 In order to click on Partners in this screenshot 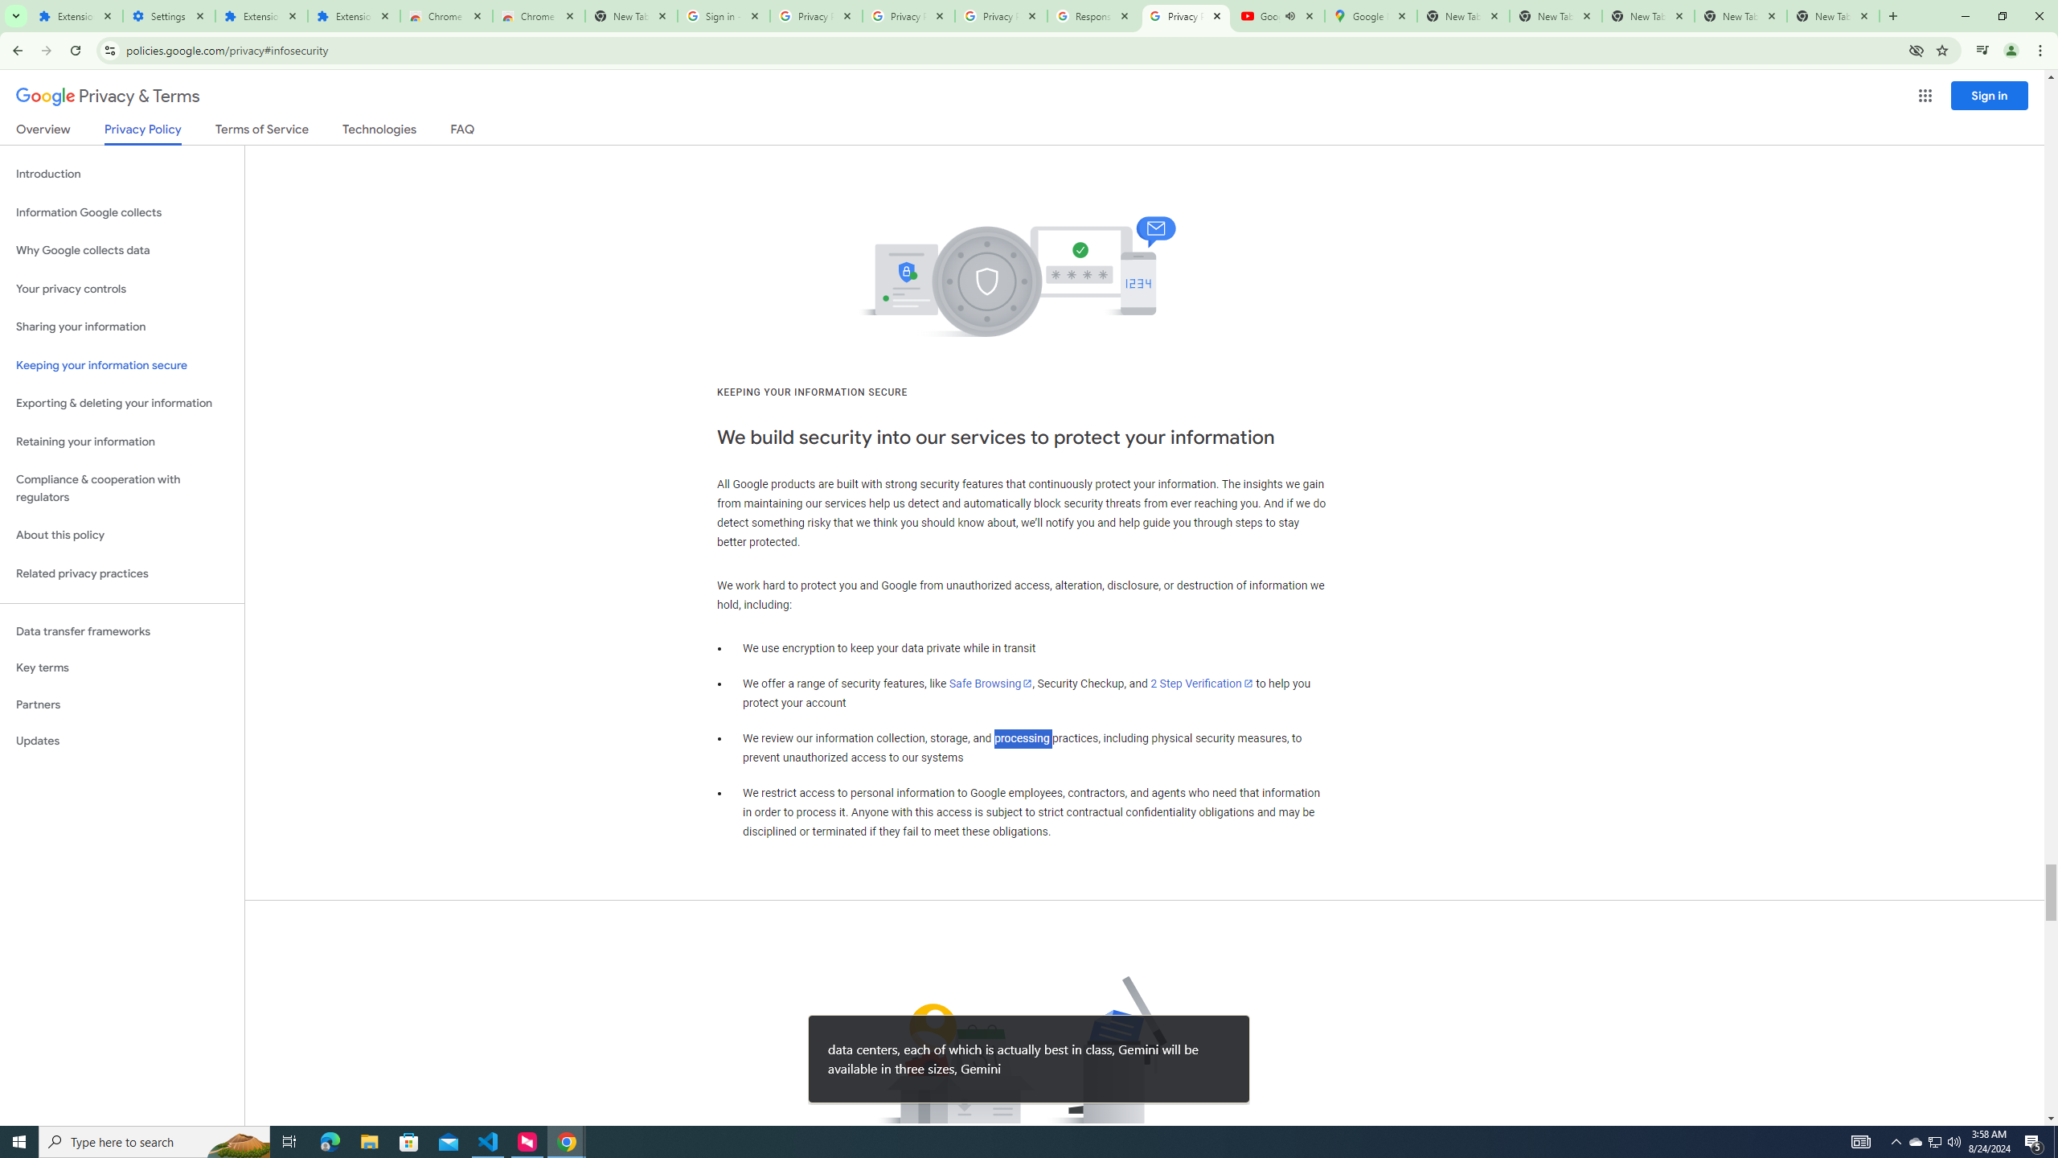, I will do `click(122, 704)`.